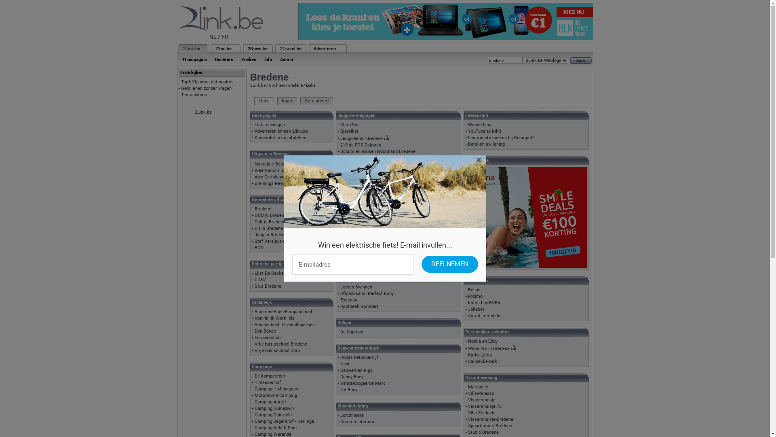 This screenshot has width=776, height=437. What do you see at coordinates (283, 312) in the screenshot?
I see `Bloemen-Bijen-Europaschool` at bounding box center [283, 312].